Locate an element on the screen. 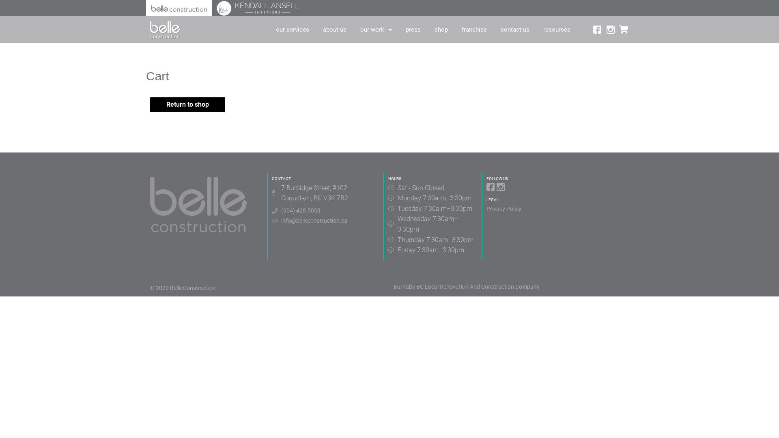 The height and width of the screenshot is (438, 779). (604) 428.5053 is located at coordinates (325, 211).